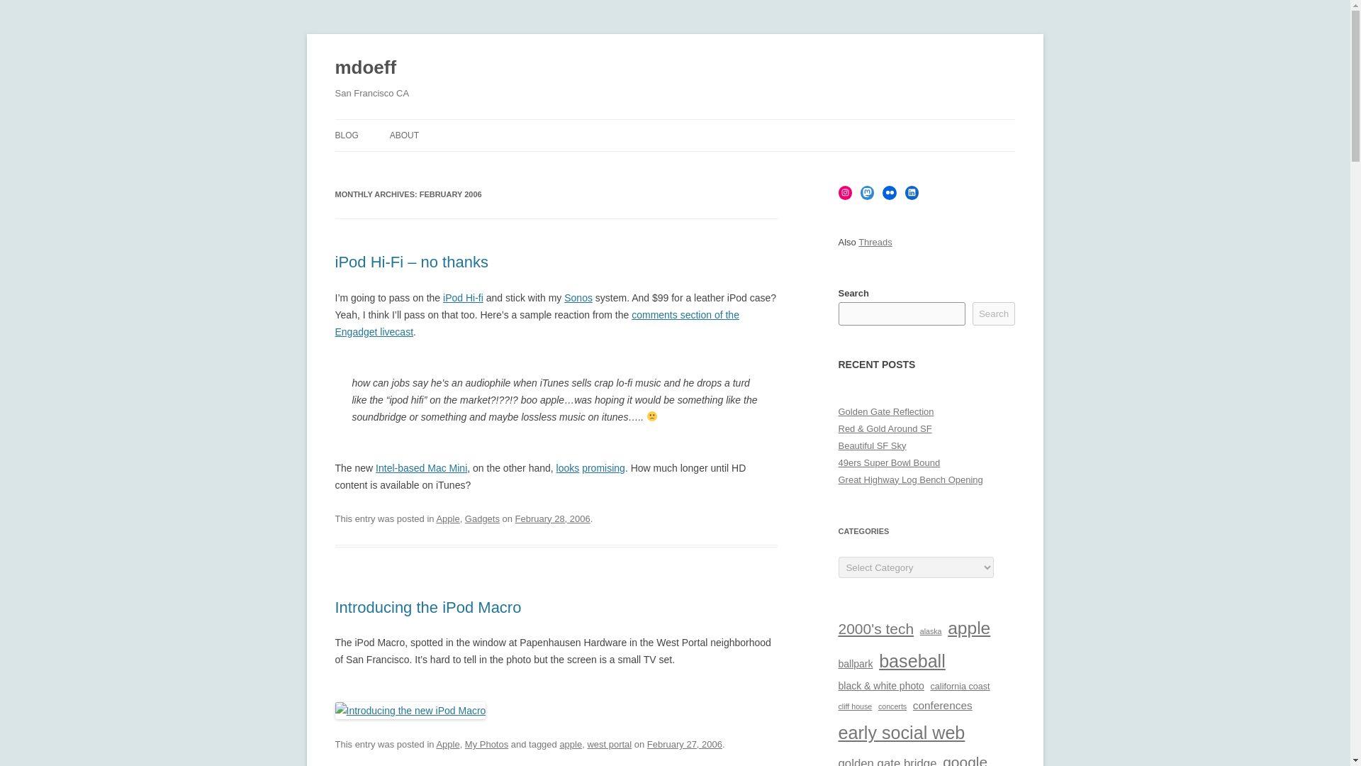  Describe the element at coordinates (553, 518) in the screenshot. I see `February 28, 2006` at that location.